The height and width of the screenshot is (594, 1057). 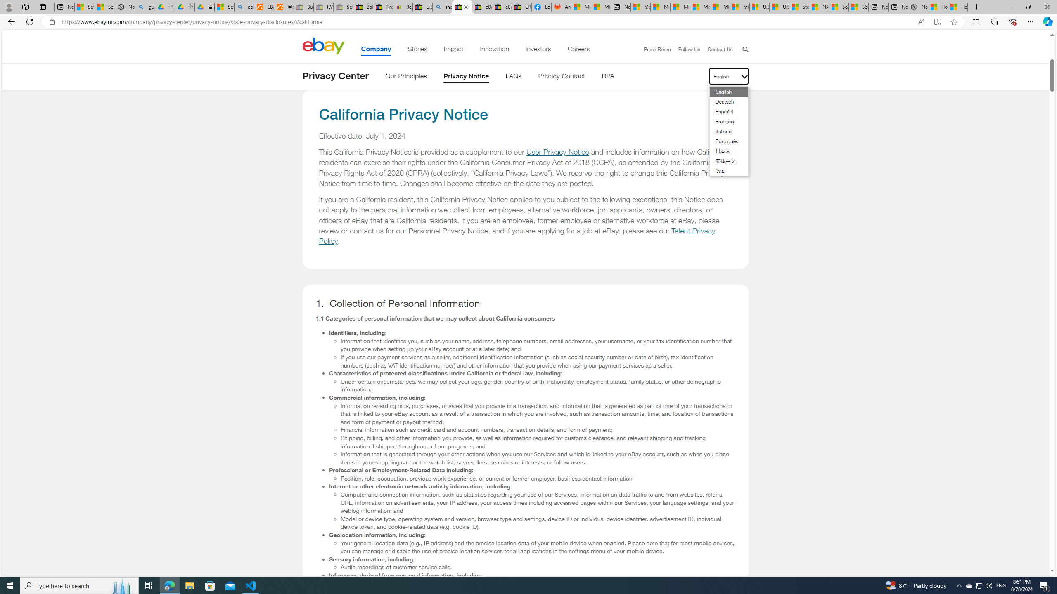 What do you see at coordinates (244, 7) in the screenshot?
I see `ebay - Search` at bounding box center [244, 7].